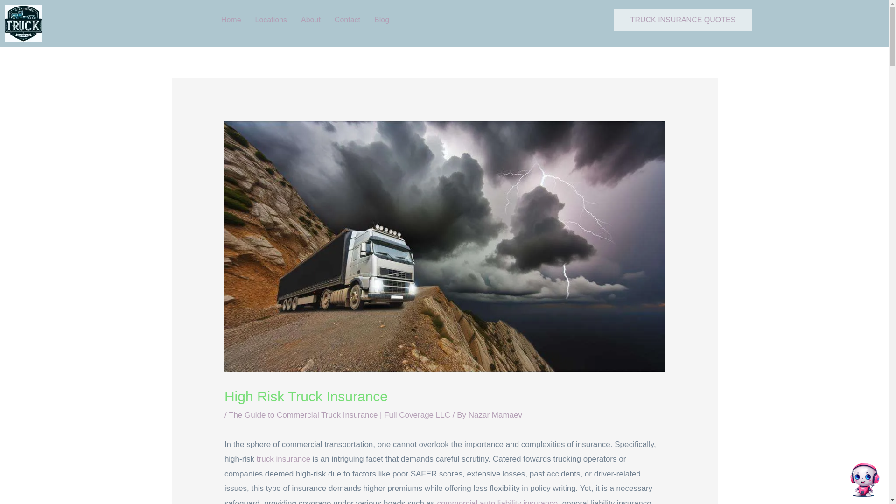 The width and height of the screenshot is (896, 504). What do you see at coordinates (496, 415) in the screenshot?
I see `Nazar Mamaev` at bounding box center [496, 415].